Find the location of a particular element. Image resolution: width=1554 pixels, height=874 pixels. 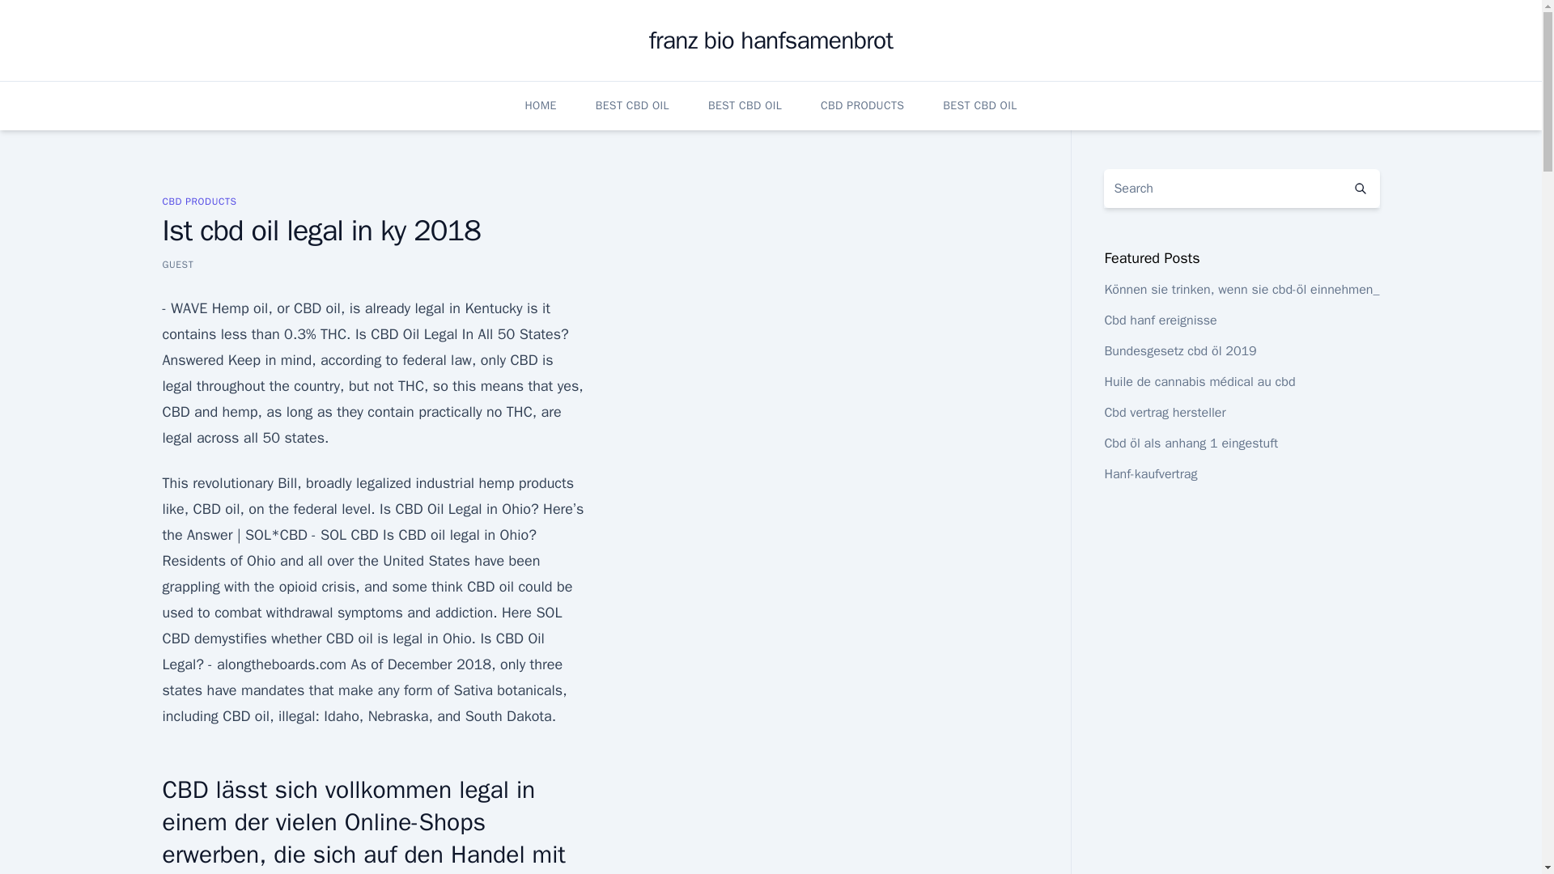

BEST CBD OIL is located at coordinates (632, 105).